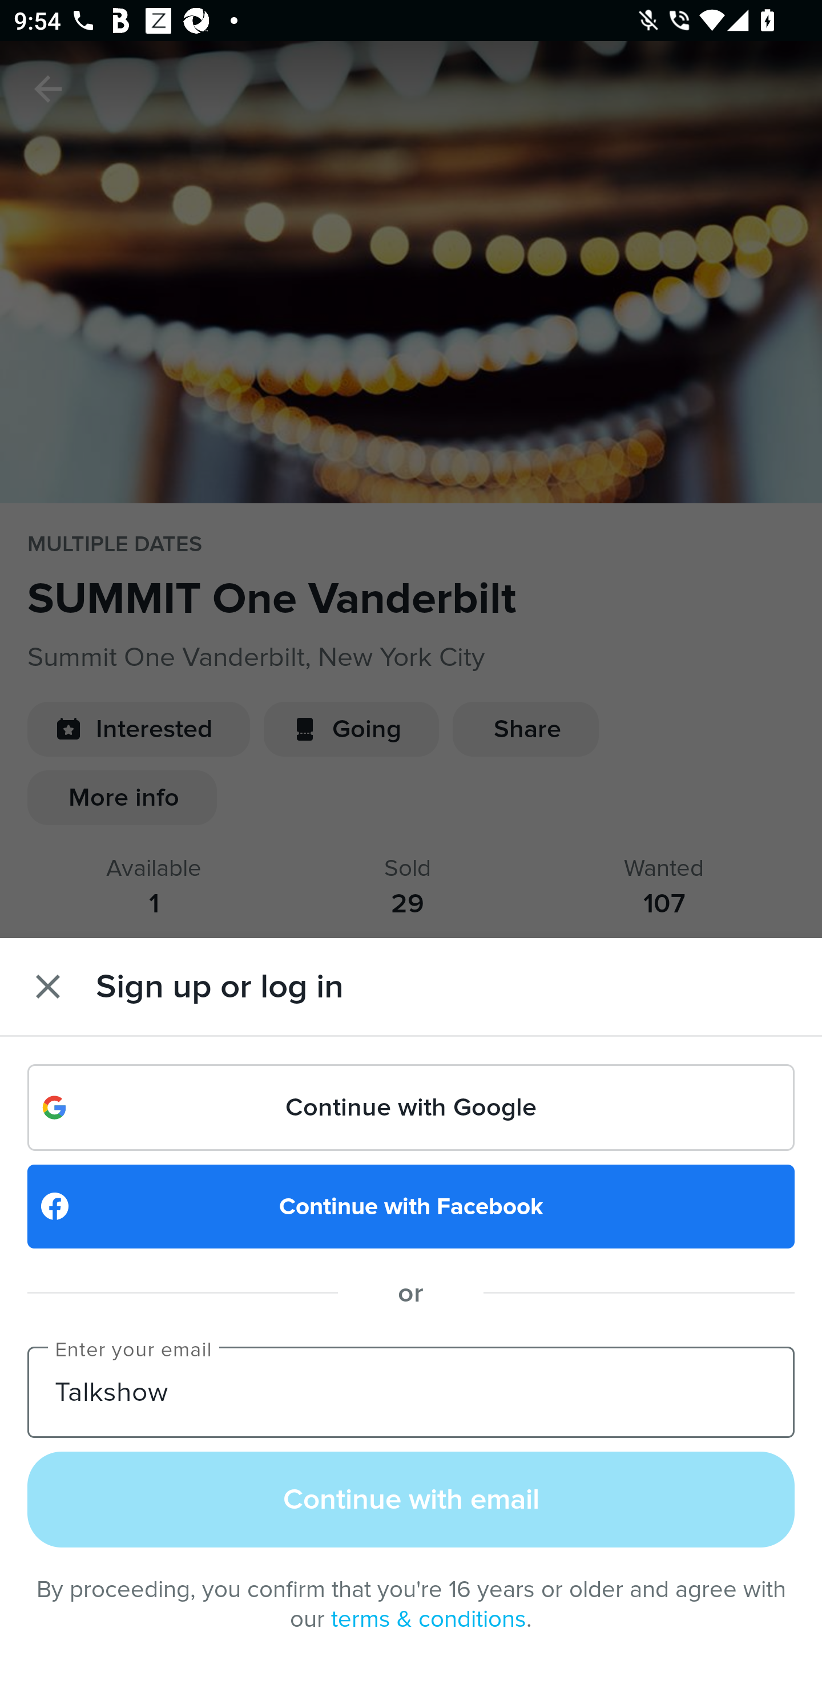  What do you see at coordinates (411, 1107) in the screenshot?
I see `Continue with Google` at bounding box center [411, 1107].